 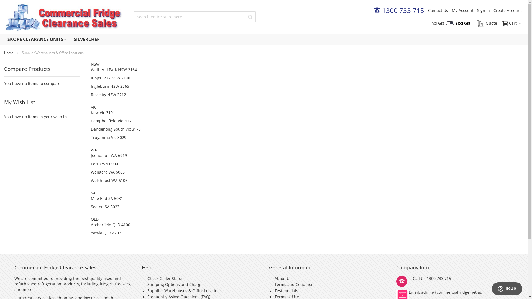 What do you see at coordinates (9, 53) in the screenshot?
I see `Home` at bounding box center [9, 53].